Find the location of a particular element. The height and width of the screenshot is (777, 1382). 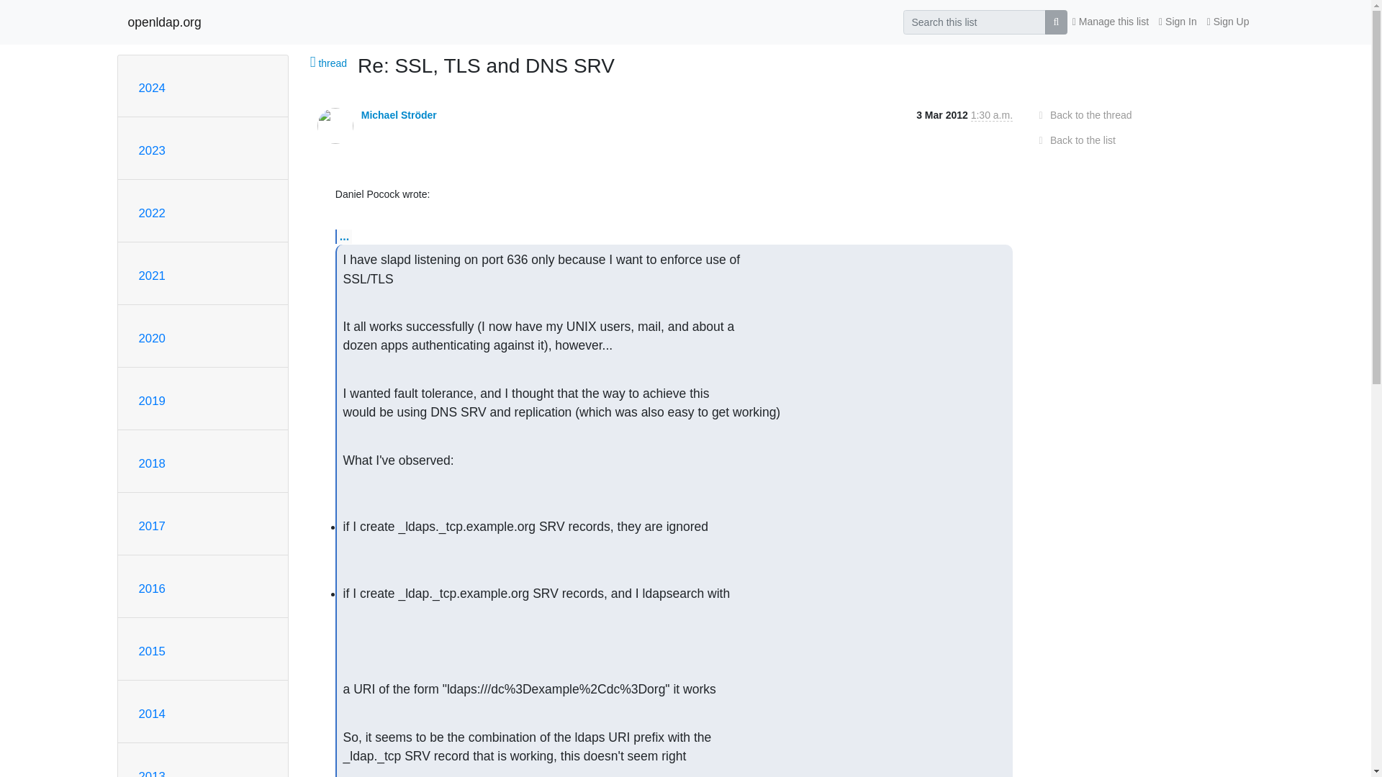

Sender's time: March 3, 2012, 10:30 a.m. is located at coordinates (992, 115).